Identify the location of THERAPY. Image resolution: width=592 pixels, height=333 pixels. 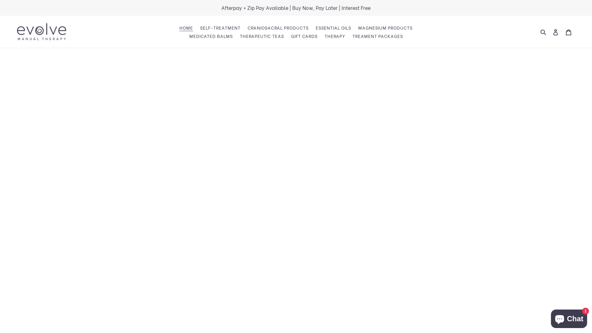
(335, 36).